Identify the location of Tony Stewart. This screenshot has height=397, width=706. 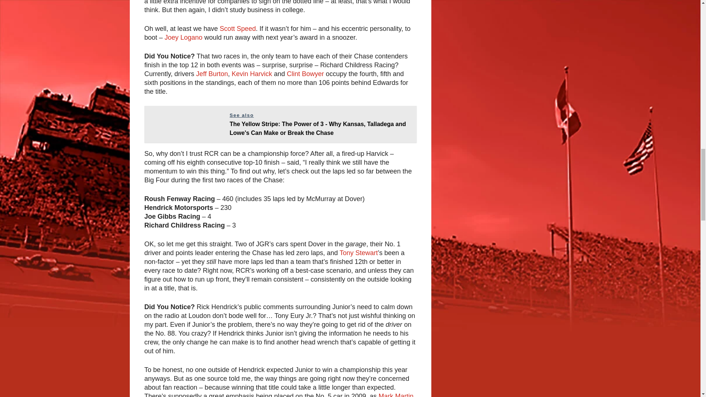
(359, 253).